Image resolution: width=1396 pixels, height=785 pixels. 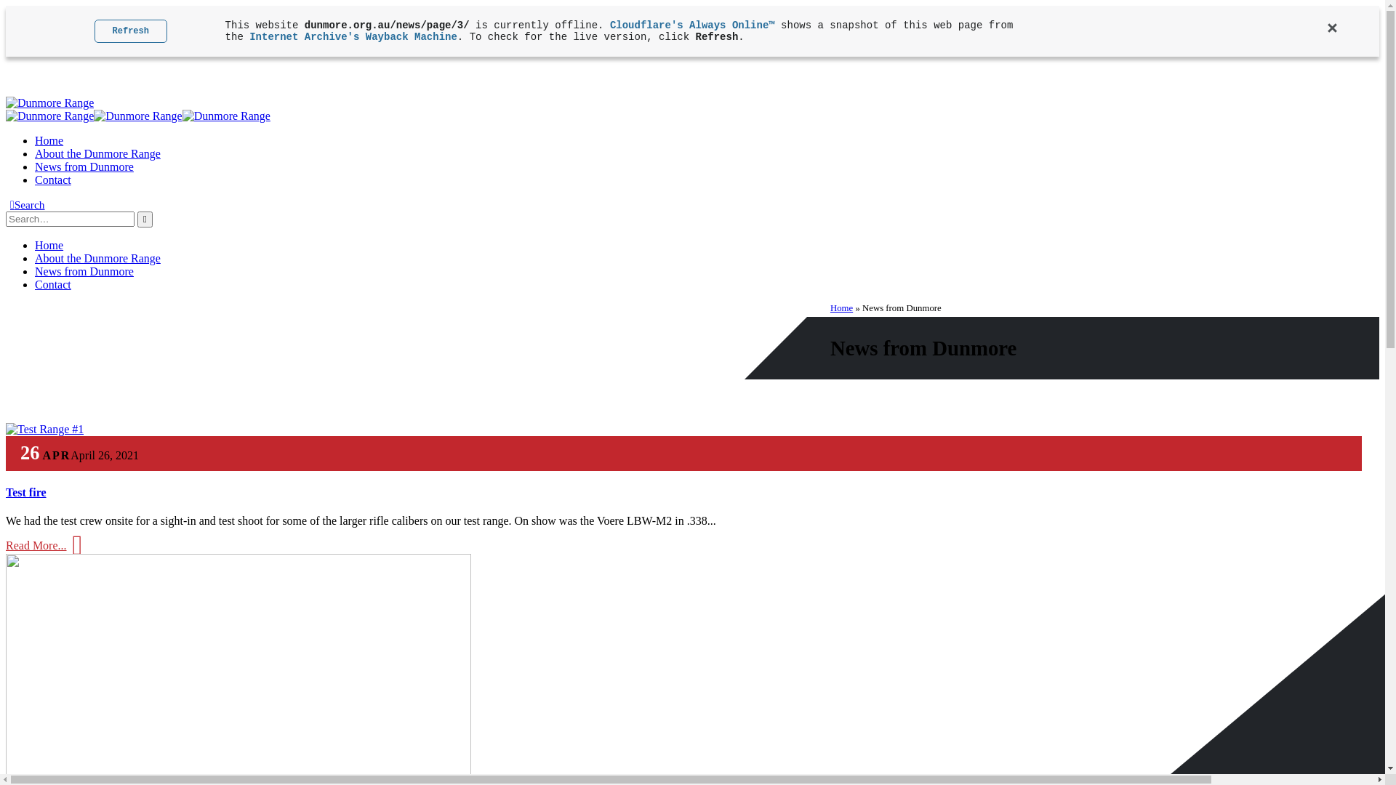 I want to click on About the Dunmore Range, so click(x=97, y=259).